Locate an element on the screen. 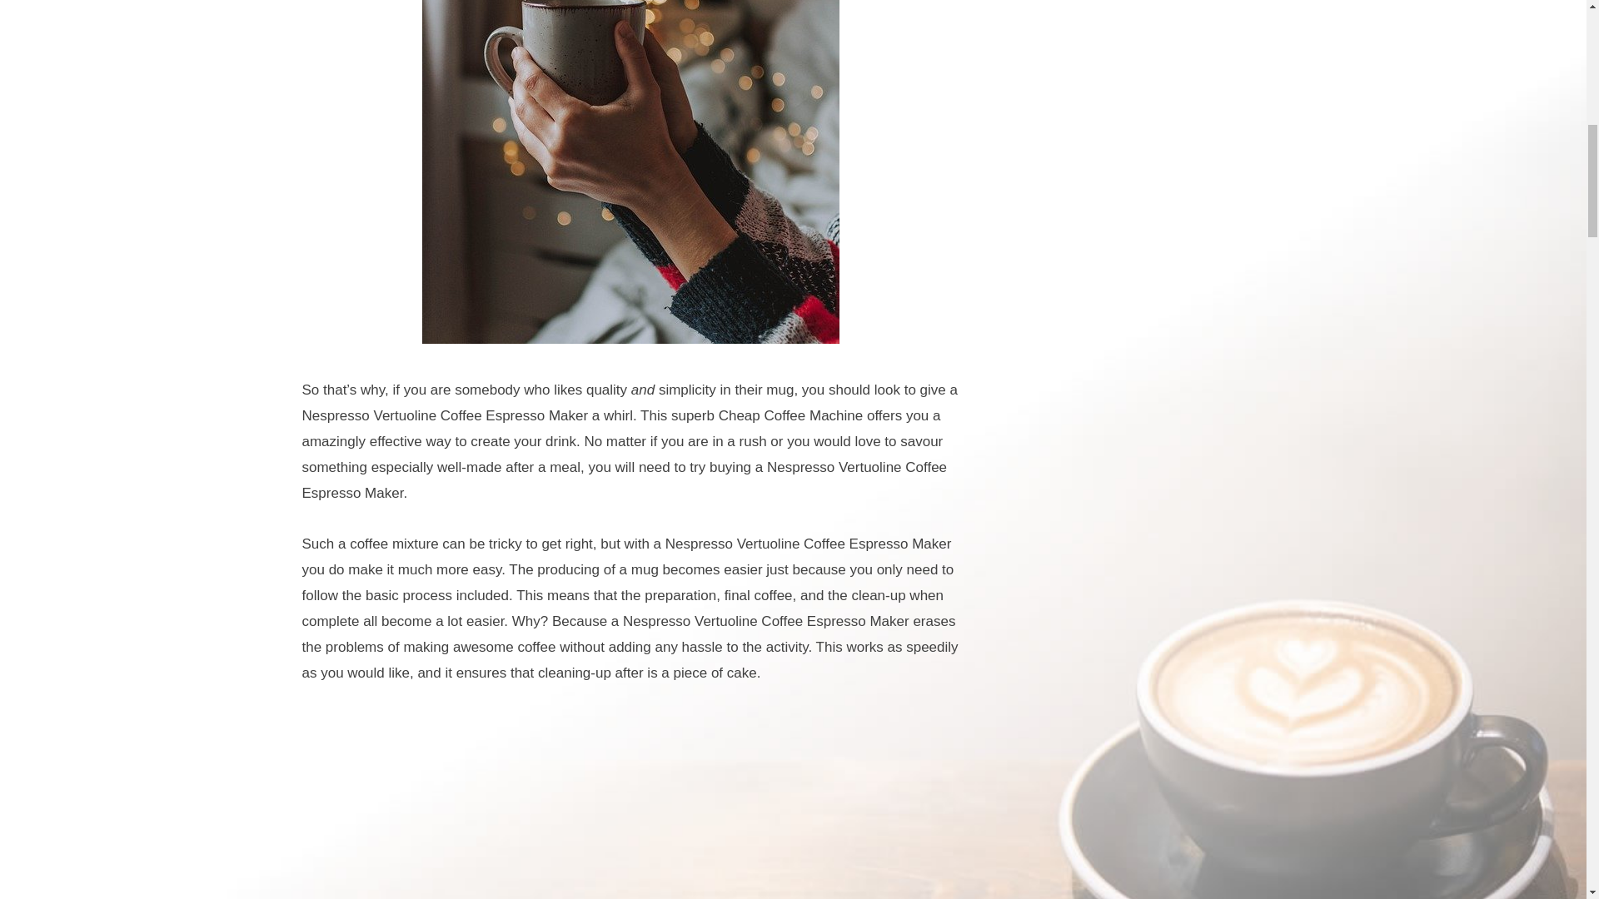 This screenshot has width=1599, height=899. Black Friday Delonghi Coffee Machine is located at coordinates (630, 171).